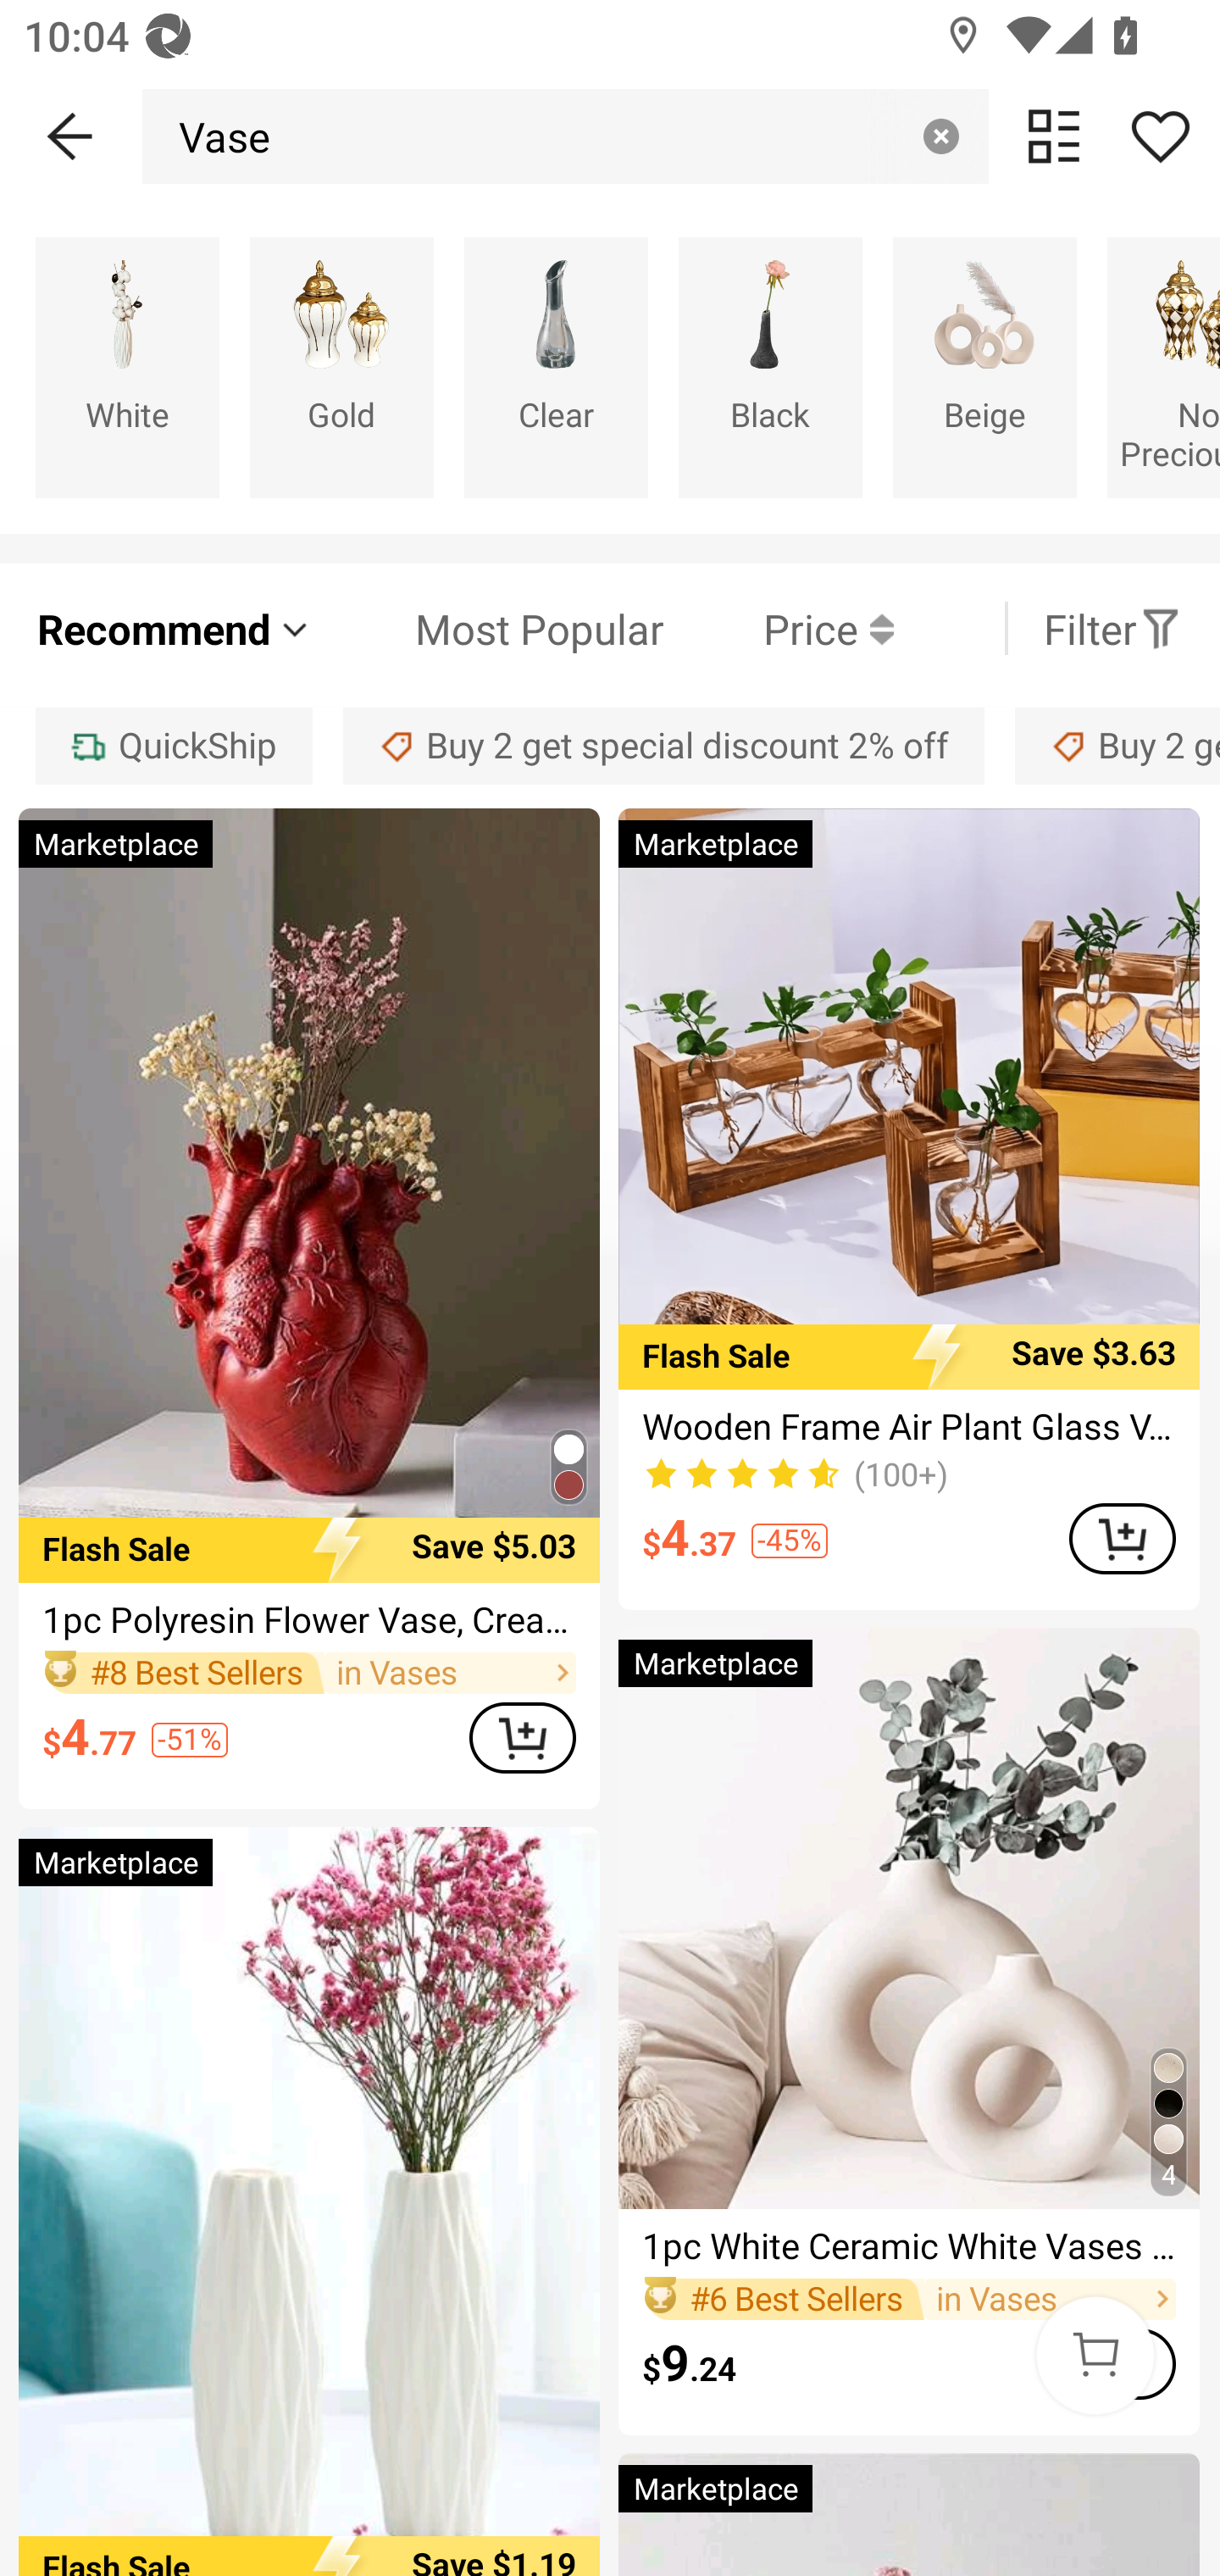 The width and height of the screenshot is (1220, 2576). Describe the element at coordinates (127, 366) in the screenshot. I see `White` at that location.